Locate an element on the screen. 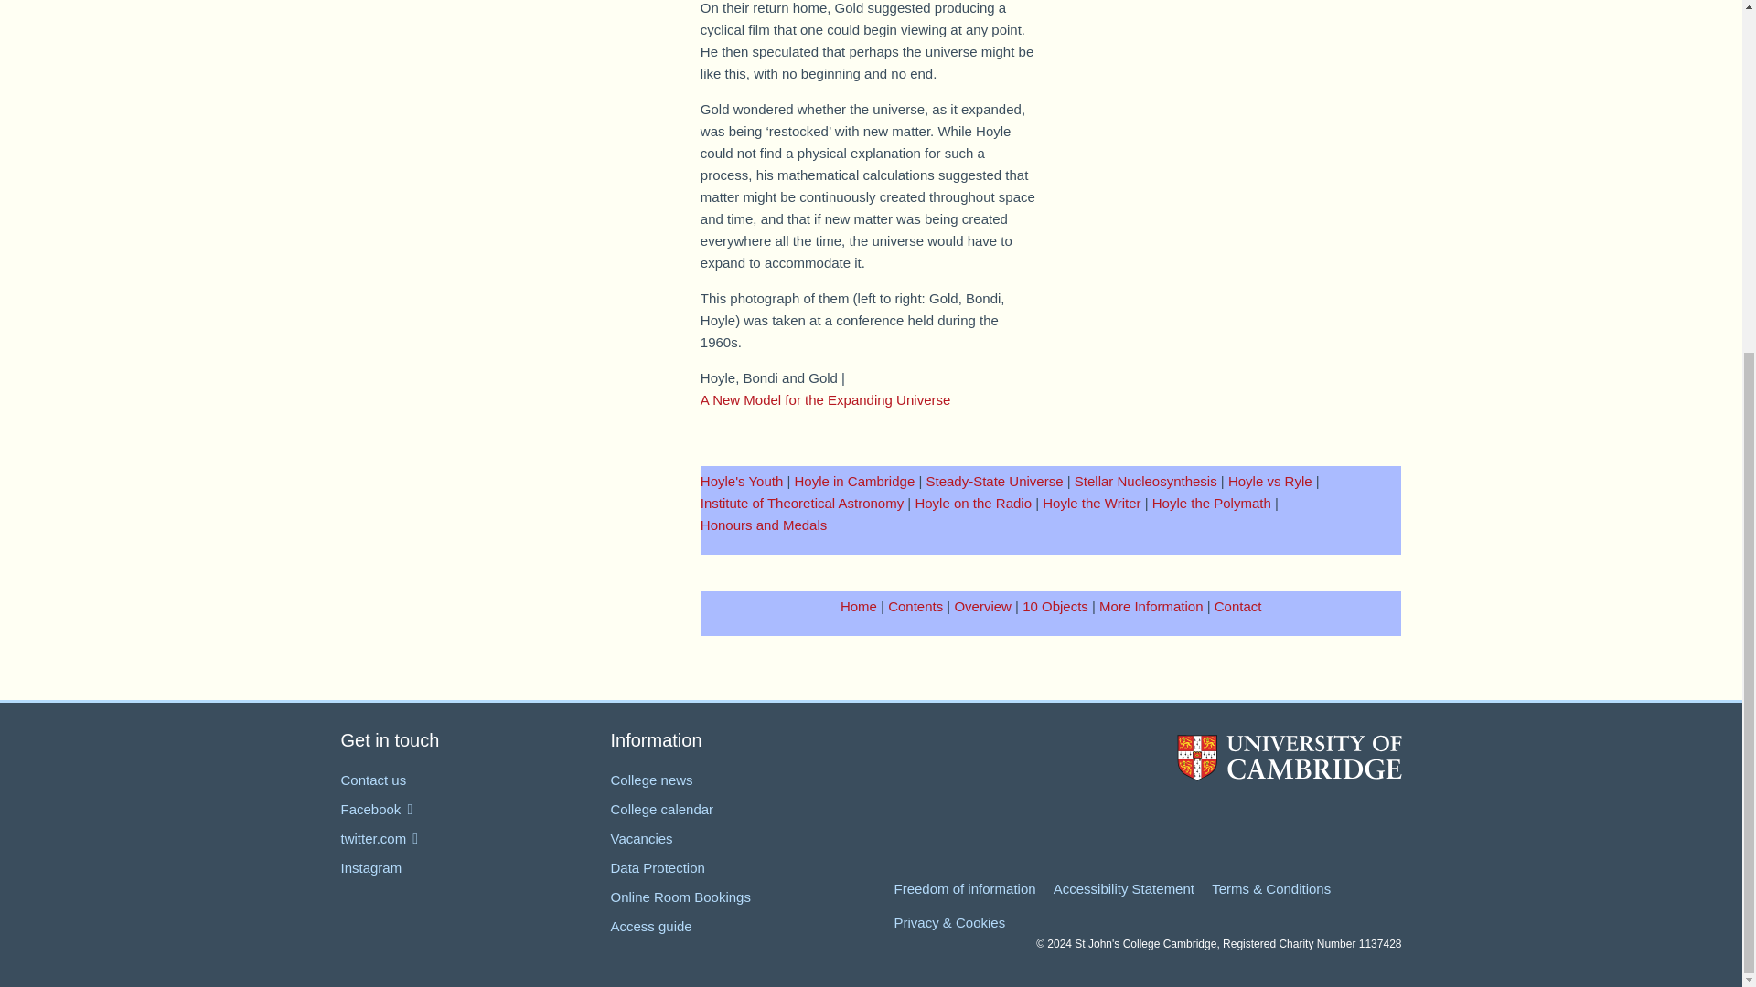 The image size is (1756, 987). An overview of the exhibition in pictures is located at coordinates (982, 605).